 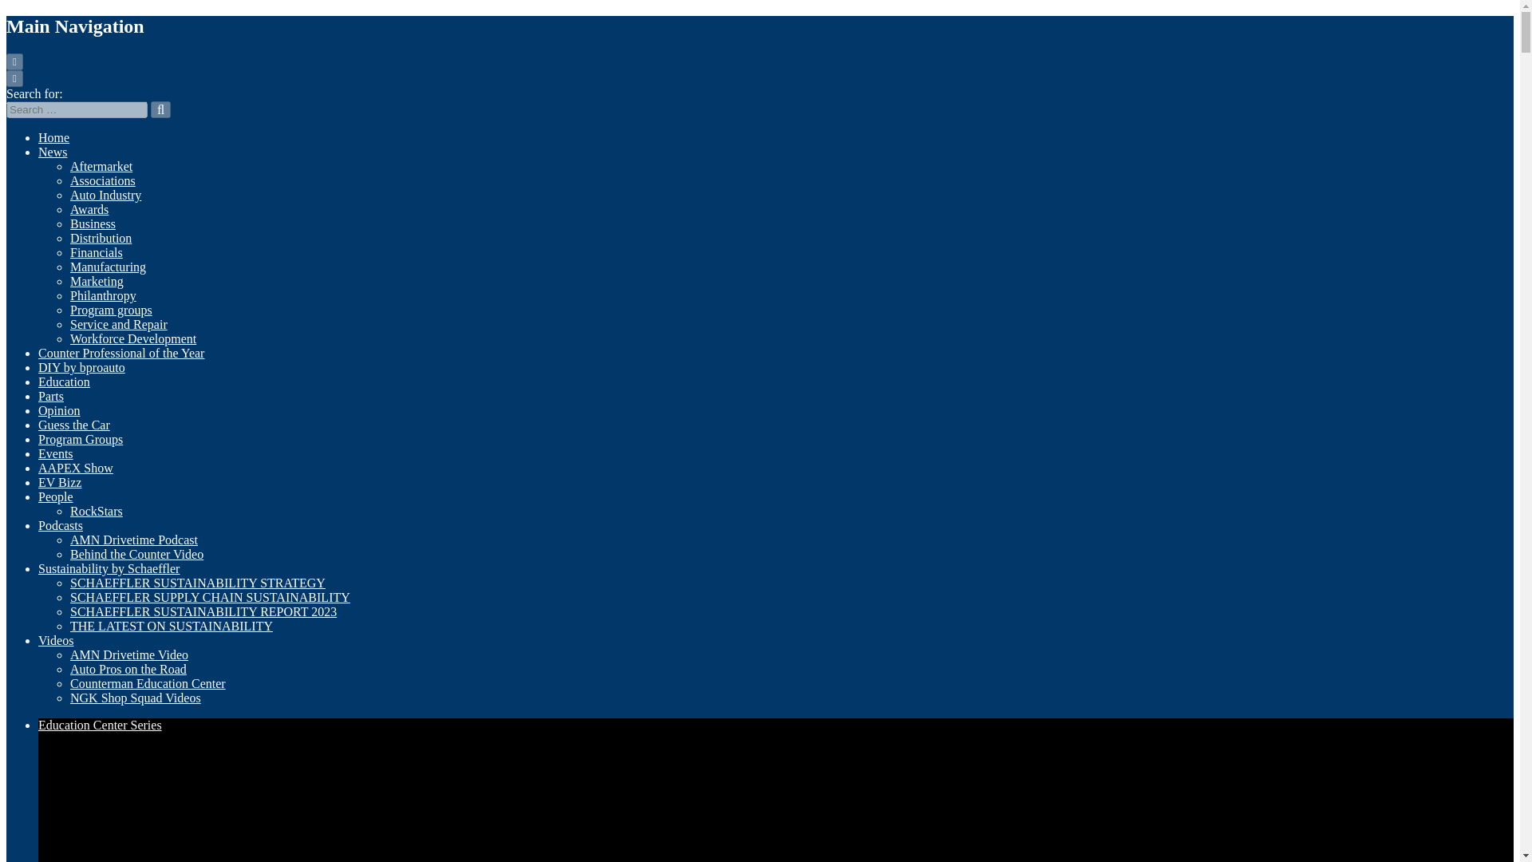 I want to click on People, so click(x=56, y=496).